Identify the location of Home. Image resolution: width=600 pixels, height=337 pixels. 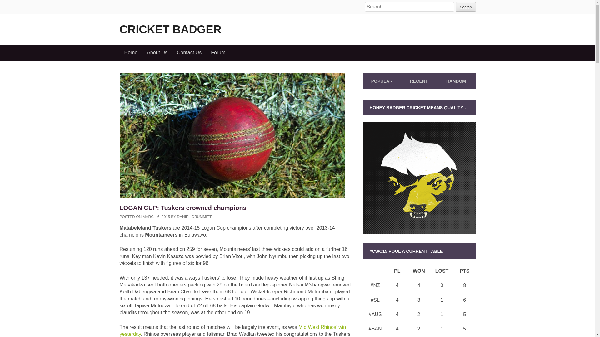
(131, 52).